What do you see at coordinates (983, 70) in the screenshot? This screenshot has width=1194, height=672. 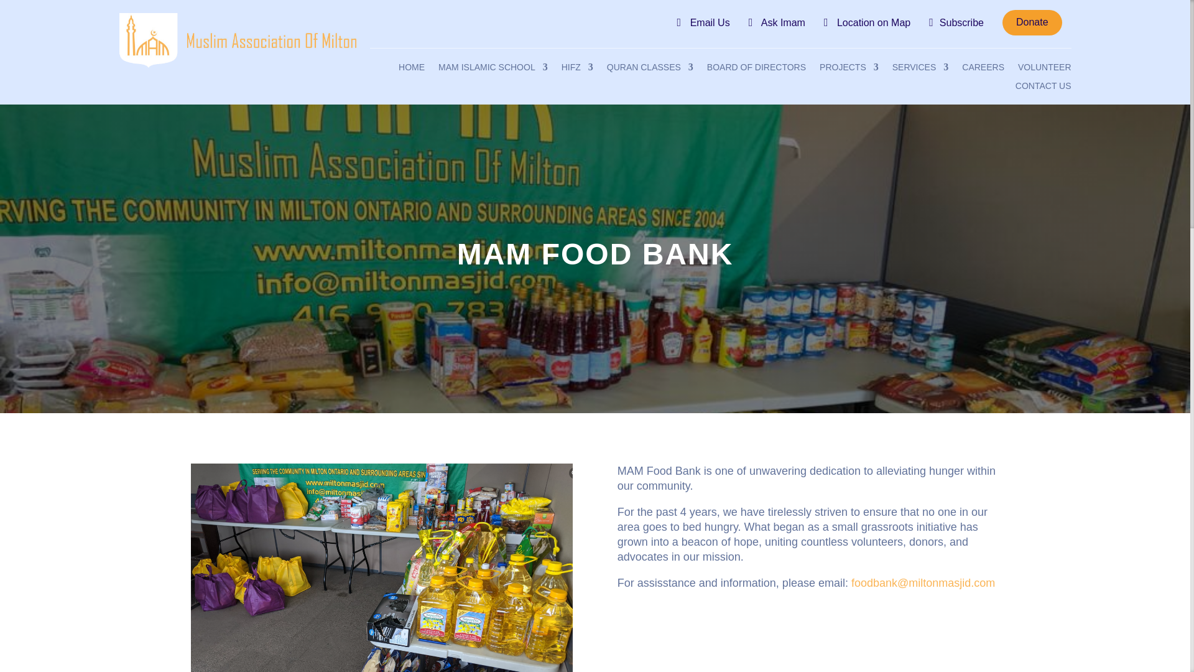 I see `CAREERS` at bounding box center [983, 70].